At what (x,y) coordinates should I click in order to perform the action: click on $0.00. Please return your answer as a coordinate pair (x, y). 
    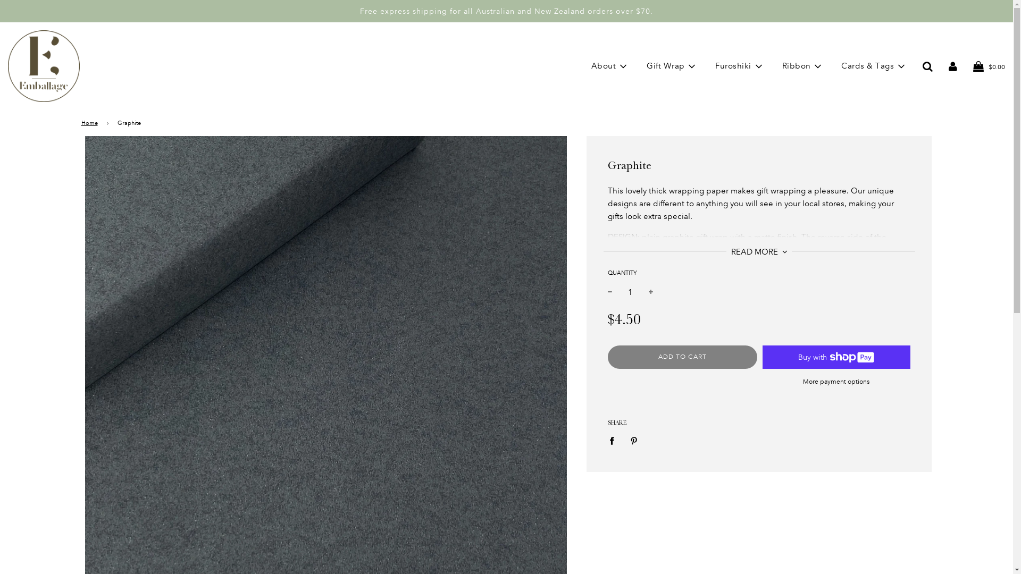
    Looking at the image, I should click on (989, 66).